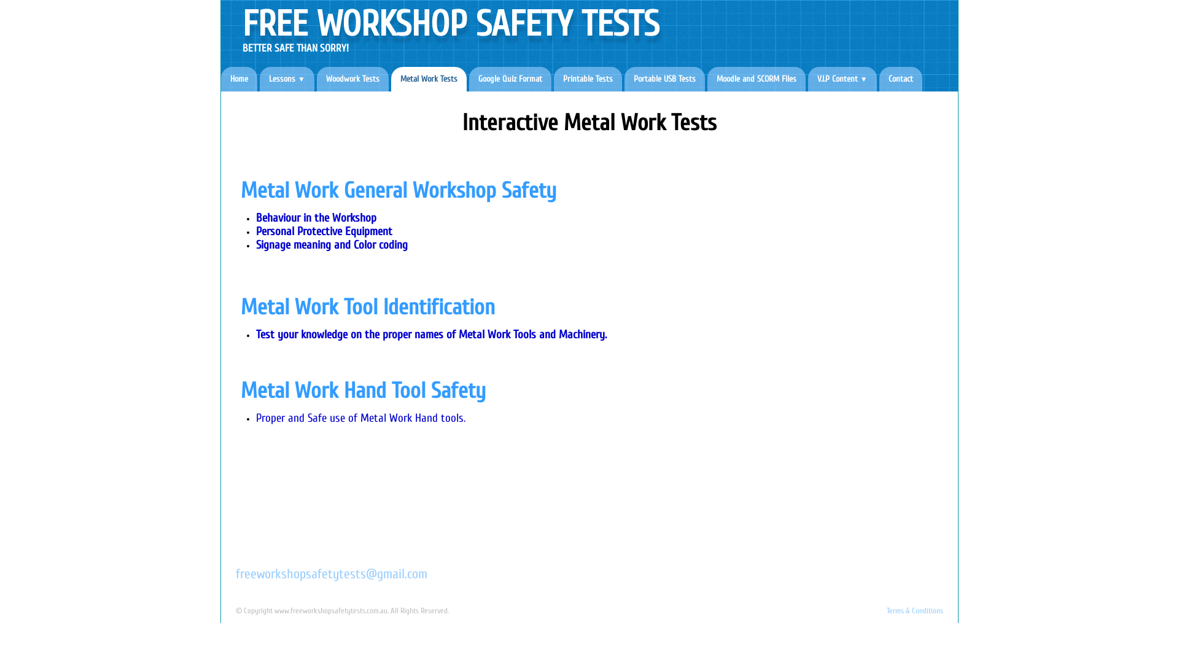 This screenshot has height=663, width=1179. What do you see at coordinates (757, 79) in the screenshot?
I see `Moodle and SCORM Files` at bounding box center [757, 79].